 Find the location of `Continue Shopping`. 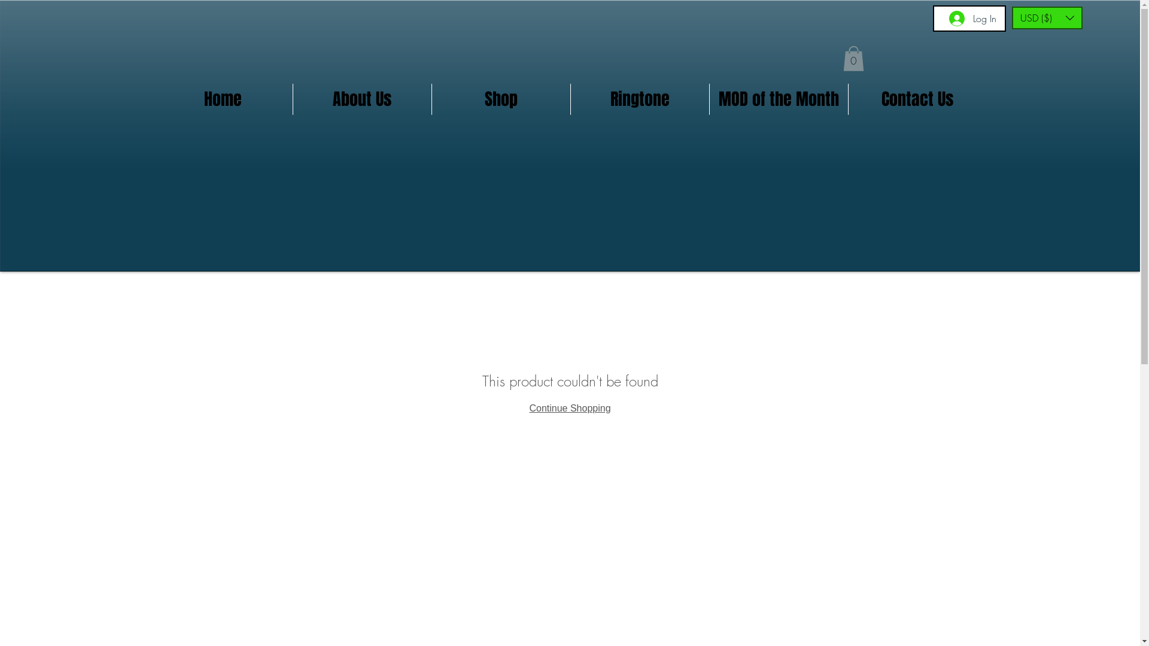

Continue Shopping is located at coordinates (570, 408).